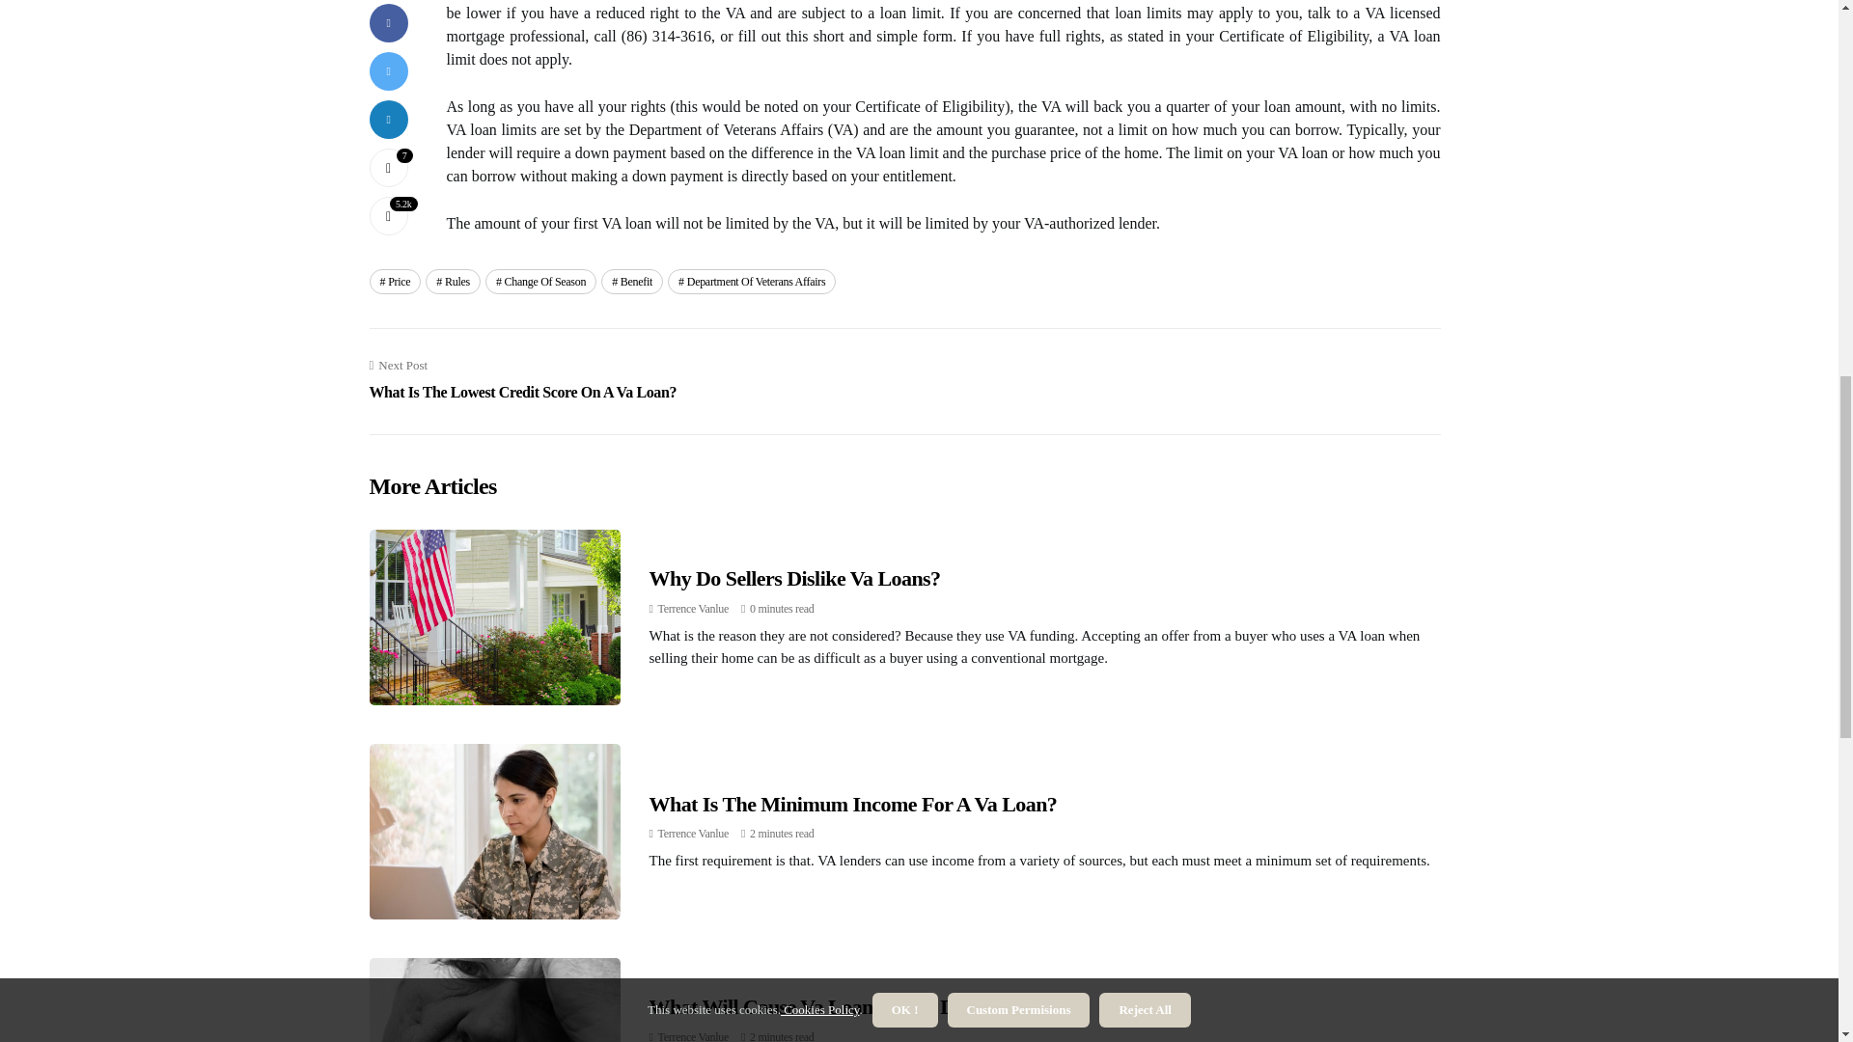 The image size is (1853, 1042). I want to click on Department Of Veterans Affairs, so click(540, 281).